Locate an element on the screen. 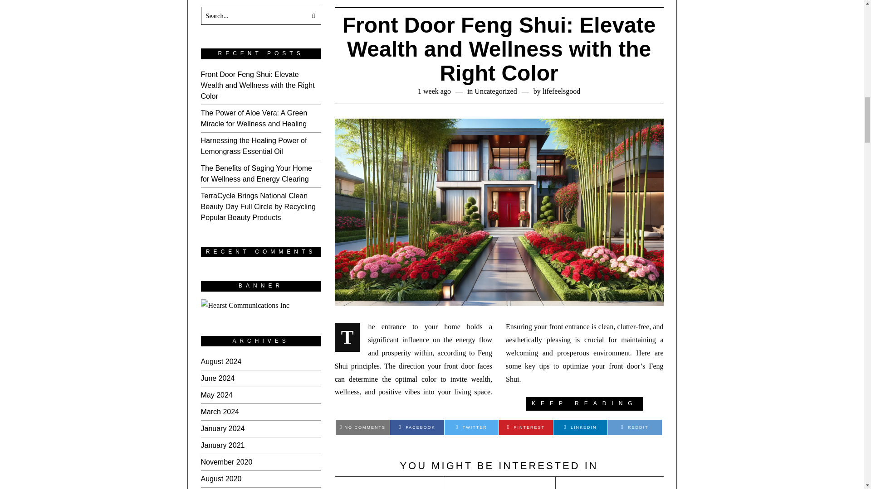  Linkedin is located at coordinates (580, 427).